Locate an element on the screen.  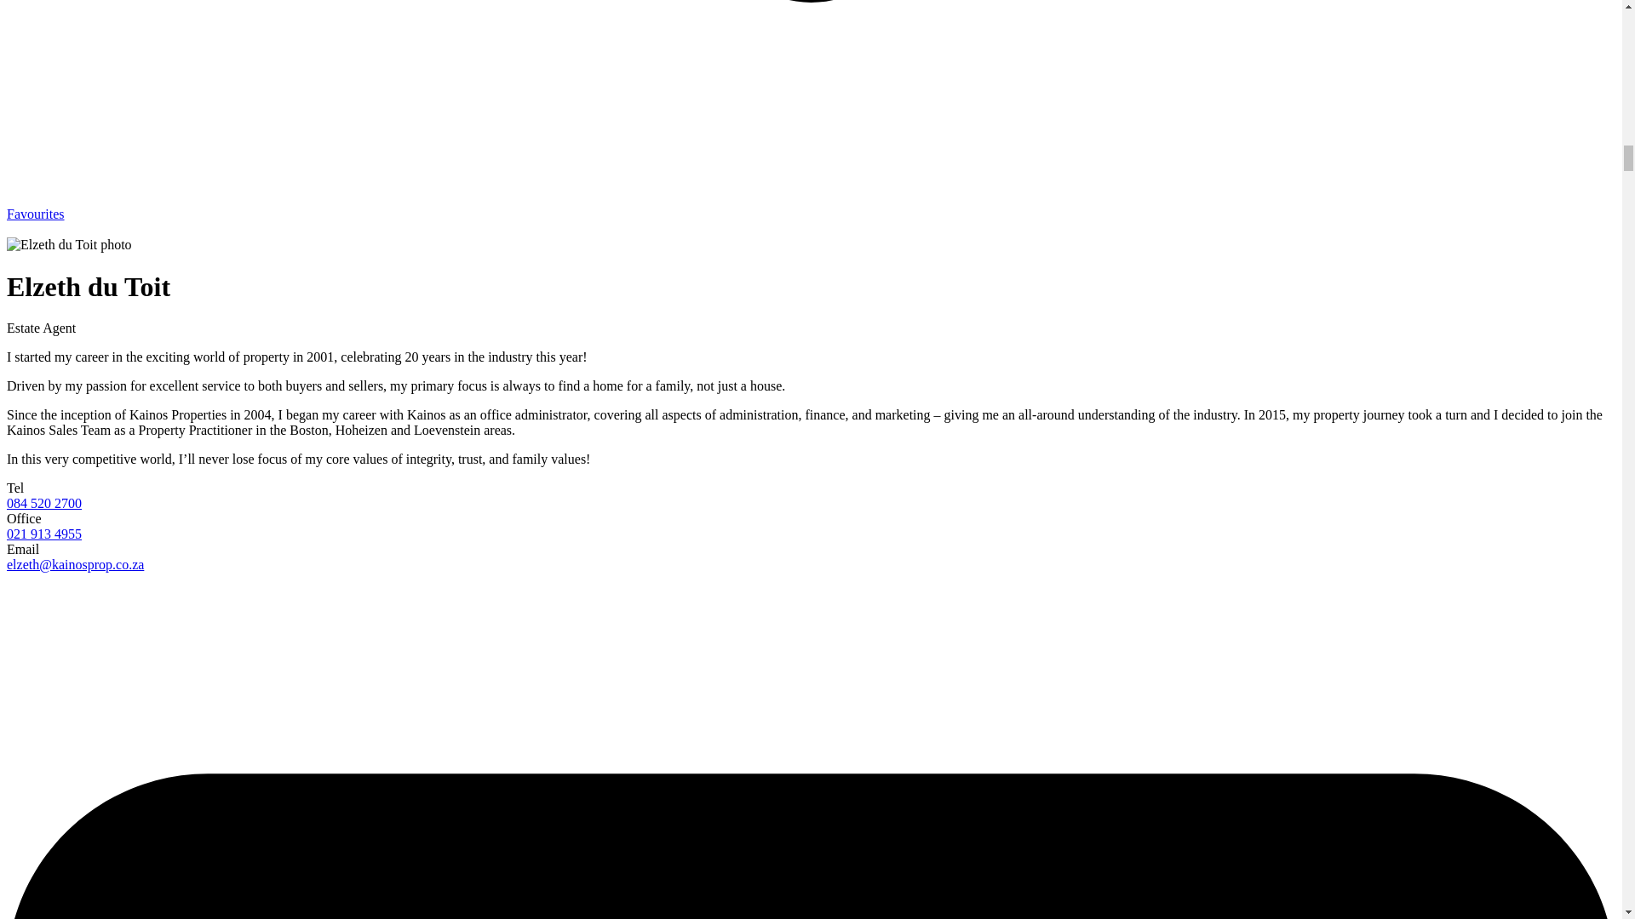
021 913 4955 is located at coordinates (44, 534).